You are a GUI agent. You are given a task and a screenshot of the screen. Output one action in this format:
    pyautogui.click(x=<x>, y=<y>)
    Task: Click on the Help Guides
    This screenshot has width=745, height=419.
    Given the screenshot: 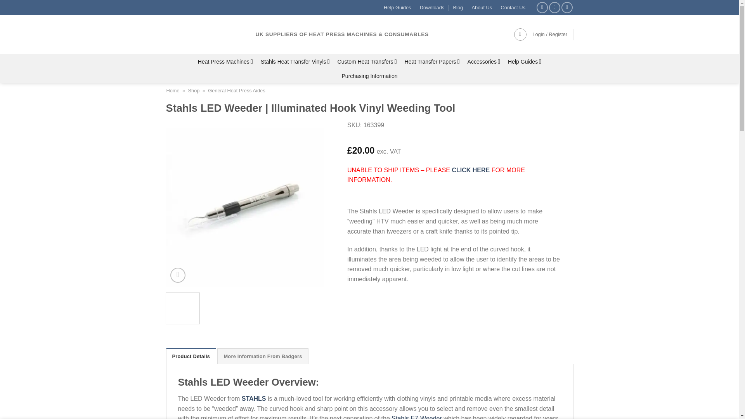 What is the action you would take?
    pyautogui.click(x=397, y=7)
    